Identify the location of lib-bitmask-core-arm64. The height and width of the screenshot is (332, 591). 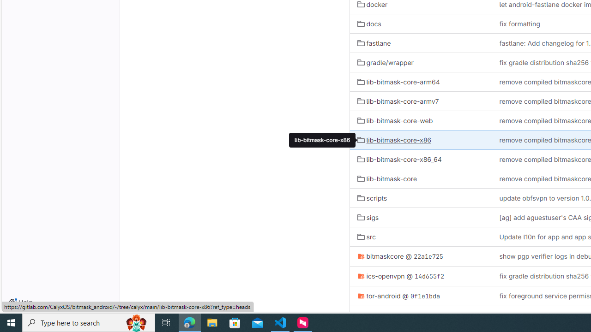
(421, 82).